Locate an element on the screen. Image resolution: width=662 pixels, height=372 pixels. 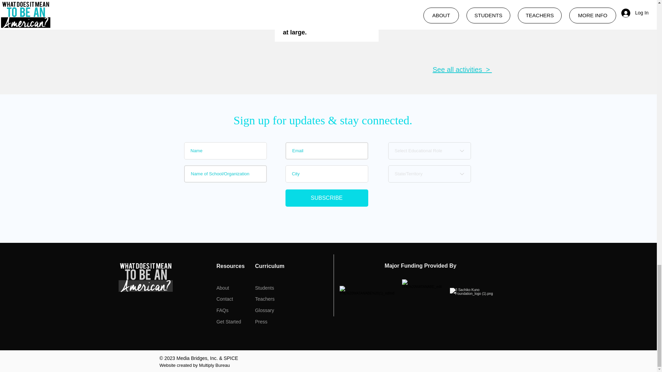
Button is located at coordinates (441, 22).